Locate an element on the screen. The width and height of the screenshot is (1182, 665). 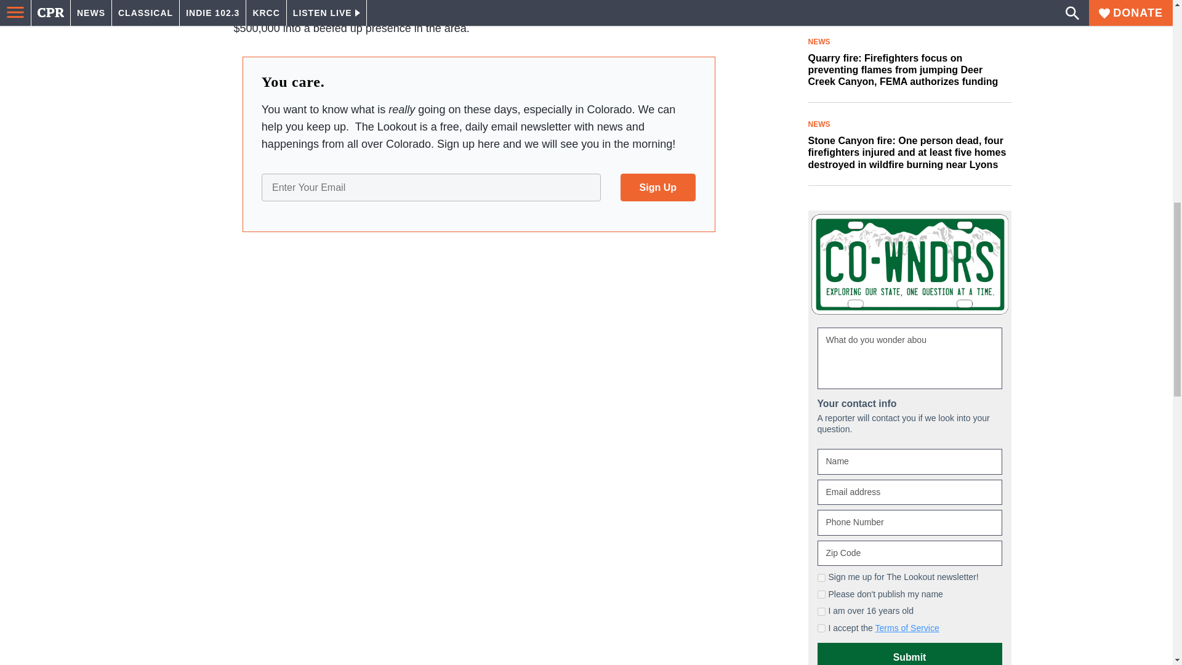
on is located at coordinates (821, 578).